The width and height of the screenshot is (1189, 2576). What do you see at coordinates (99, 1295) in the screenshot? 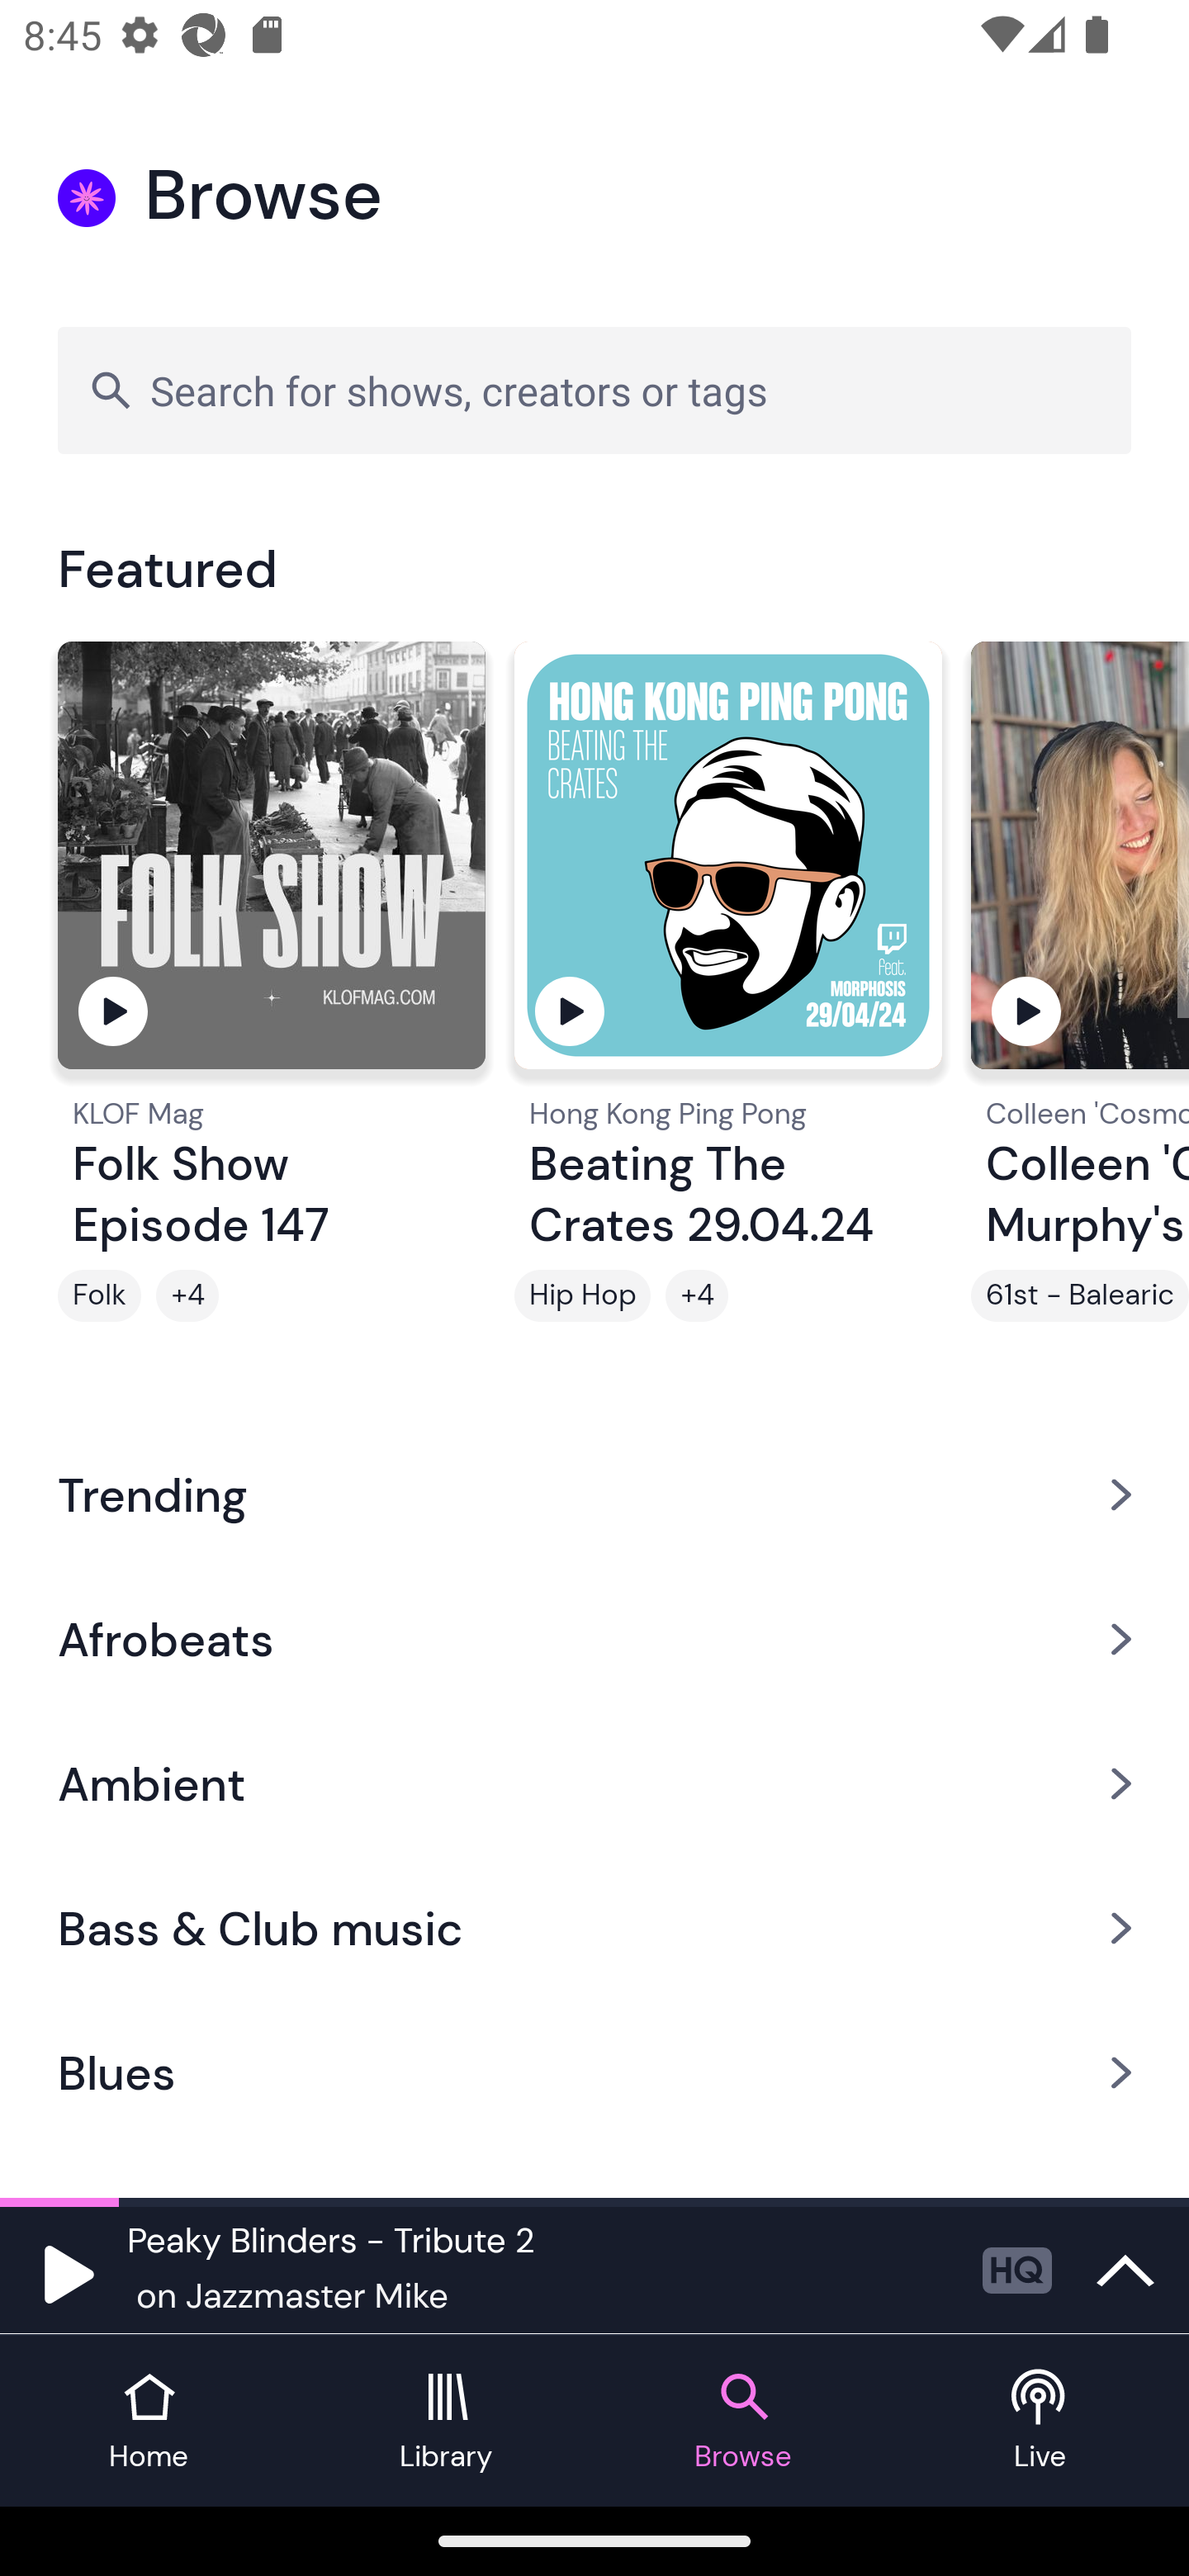
I see `Folk` at bounding box center [99, 1295].